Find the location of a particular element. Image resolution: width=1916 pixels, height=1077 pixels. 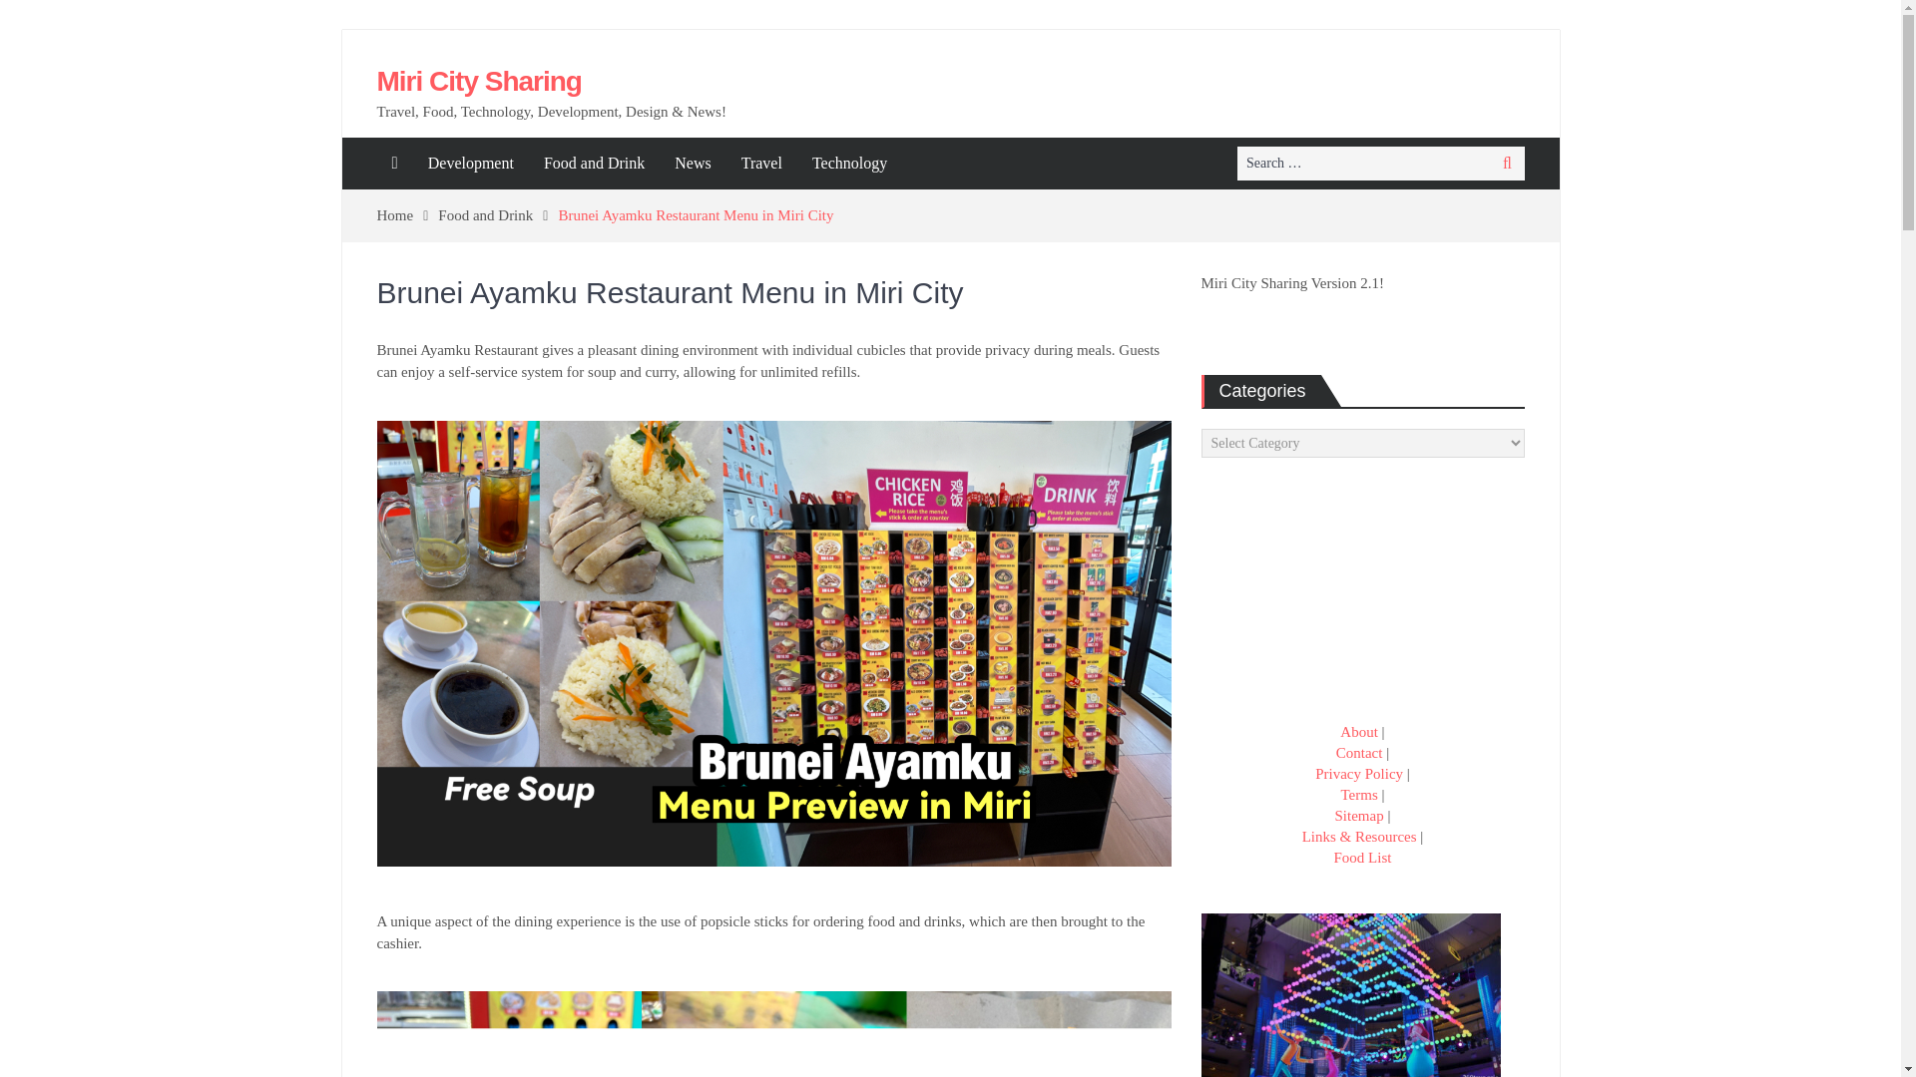

About is located at coordinates (1358, 731).